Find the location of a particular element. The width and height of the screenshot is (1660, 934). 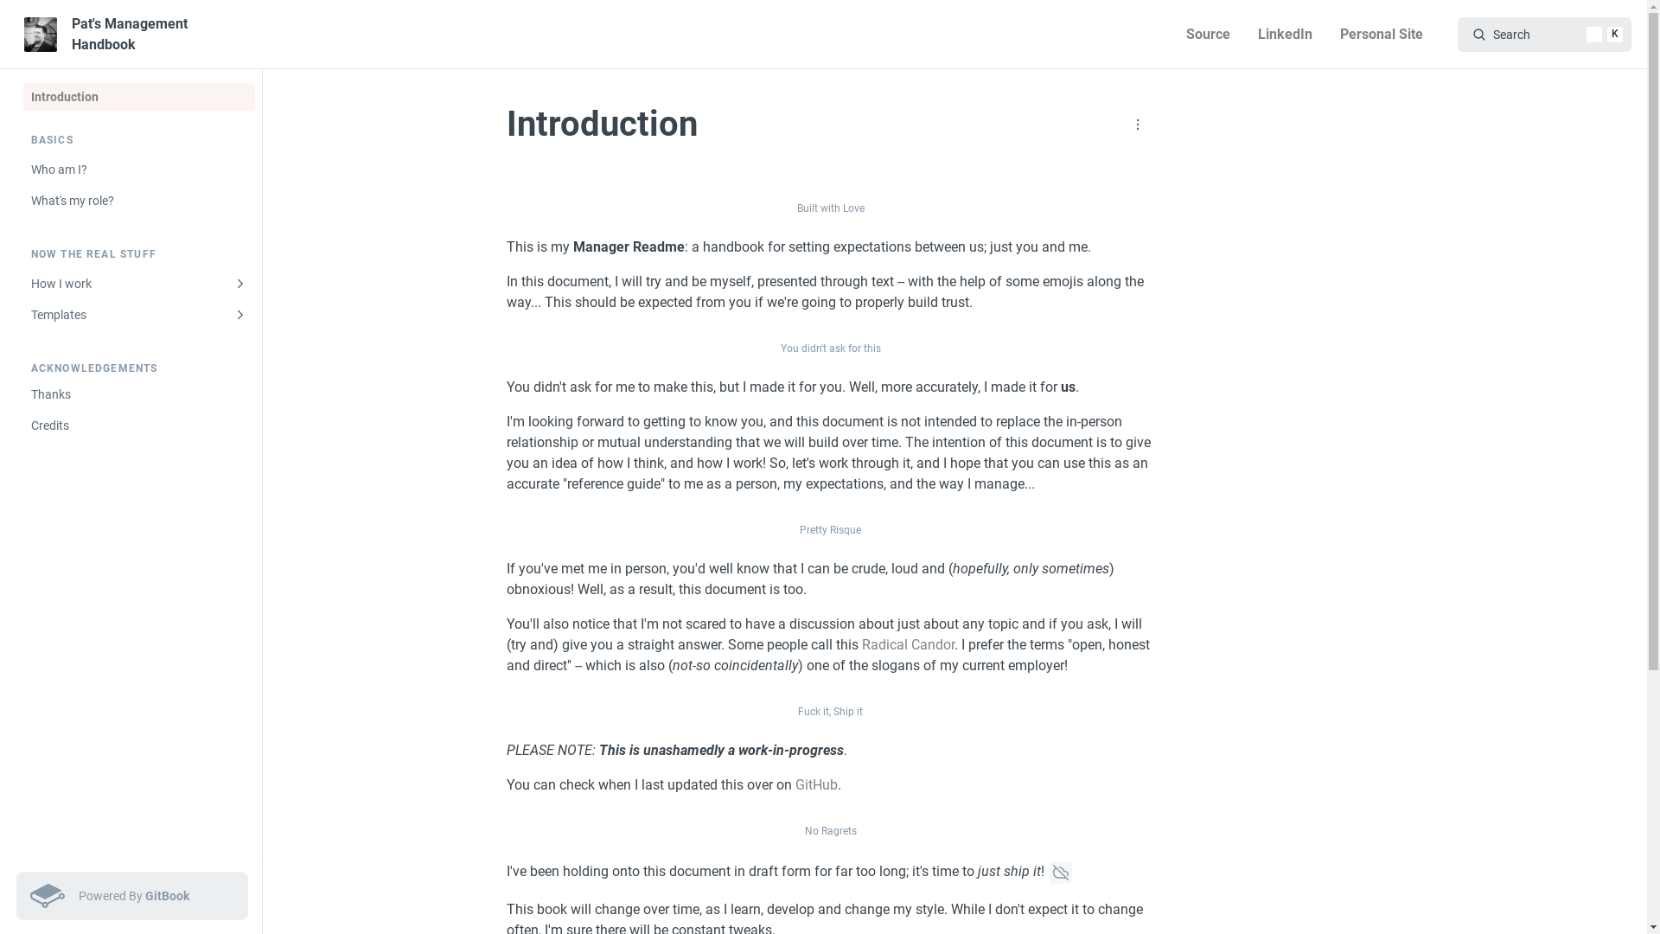

Templates is located at coordinates (138, 315).